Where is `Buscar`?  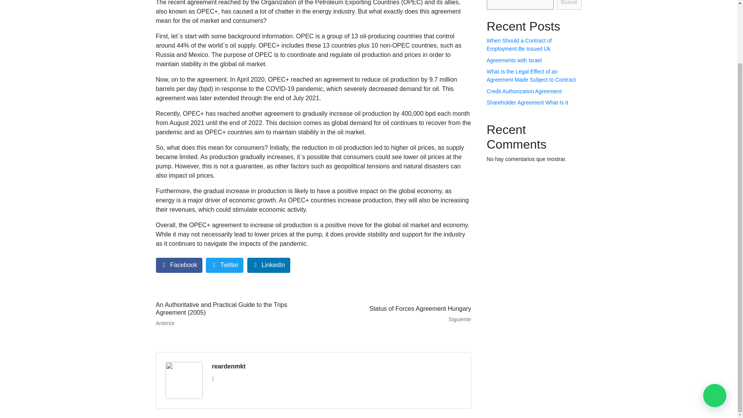 Buscar is located at coordinates (519, 45).